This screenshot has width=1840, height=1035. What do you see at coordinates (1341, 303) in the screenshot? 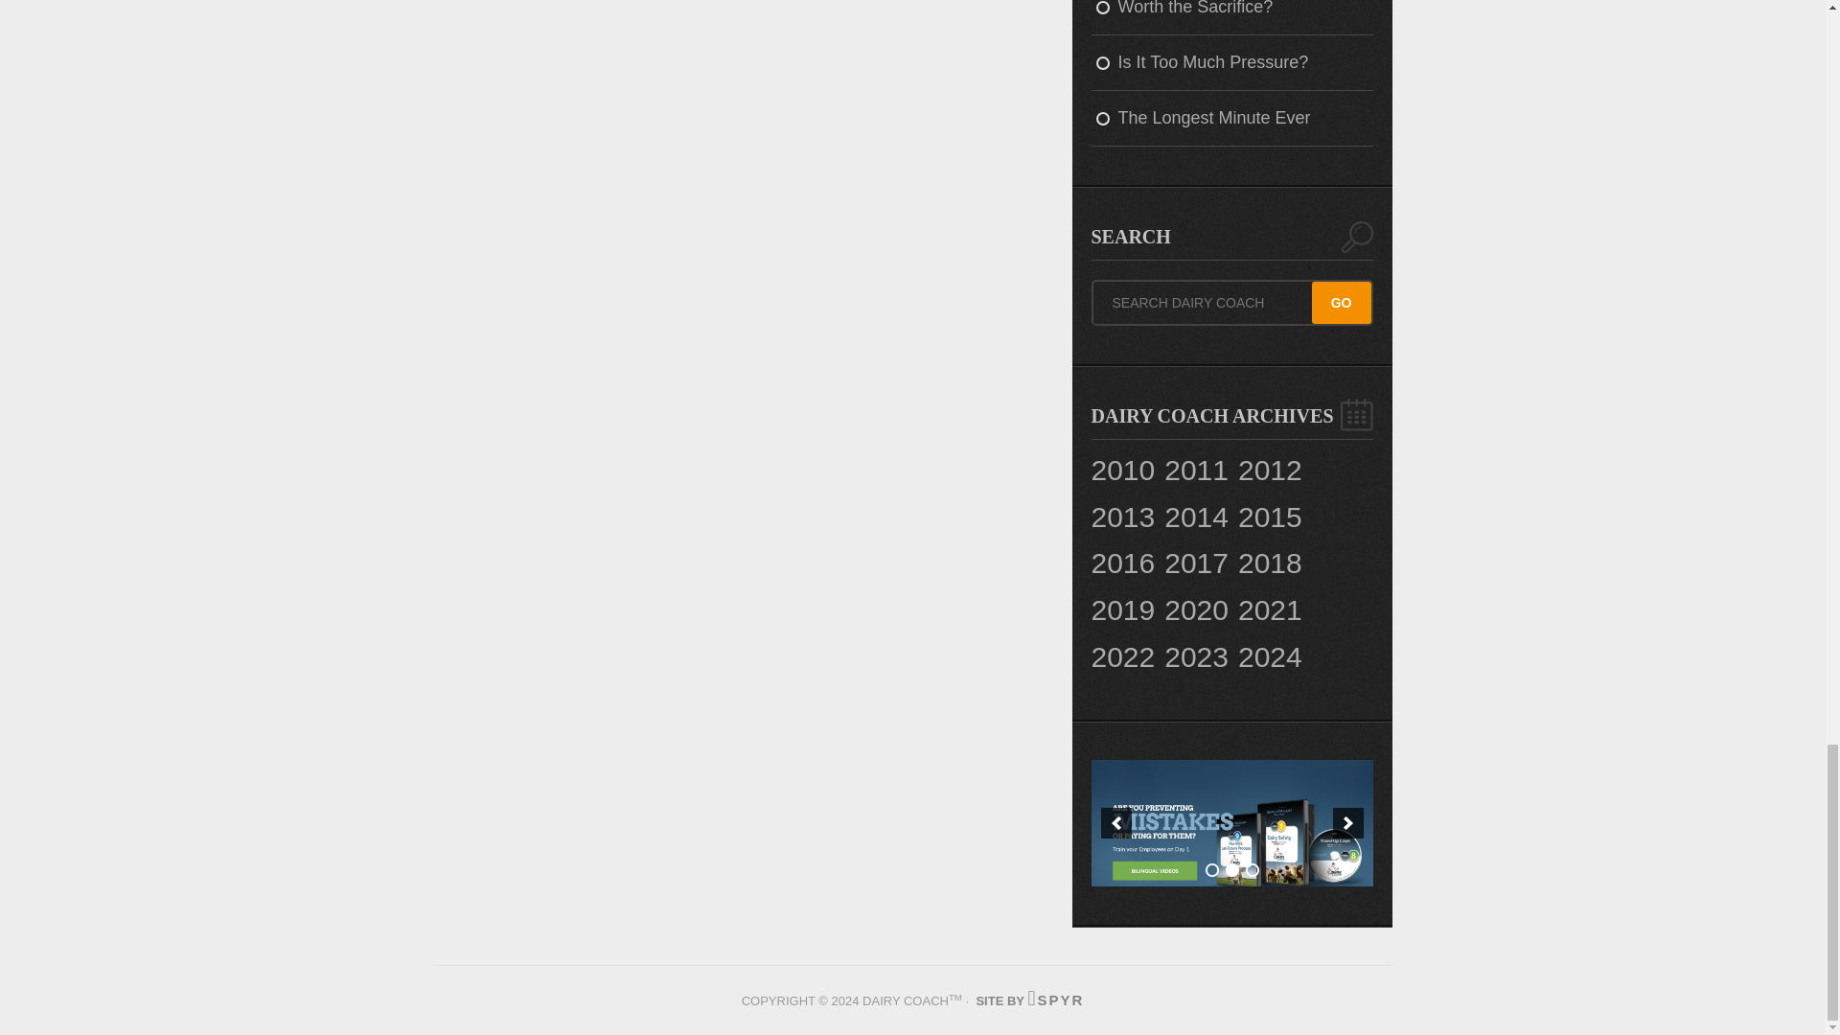
I see `Go` at bounding box center [1341, 303].